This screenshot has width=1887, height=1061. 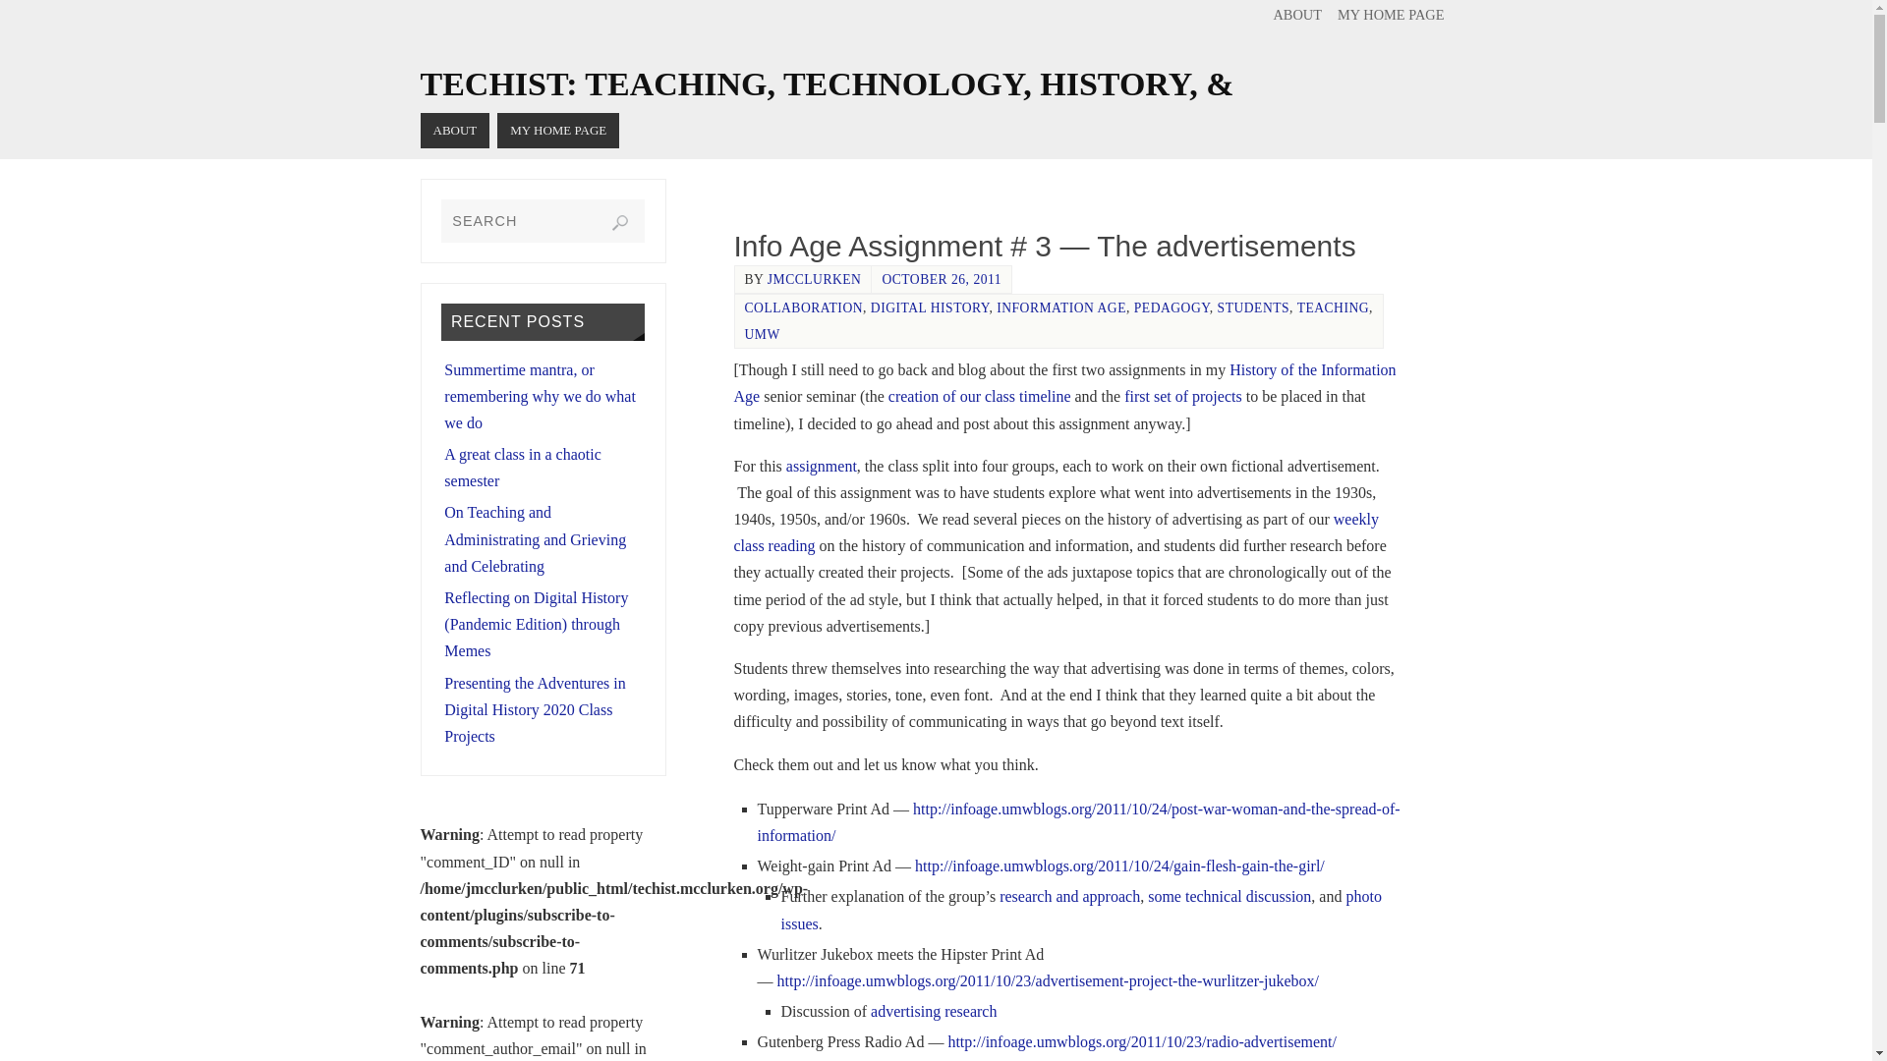 I want to click on TEACHING, so click(x=1333, y=307).